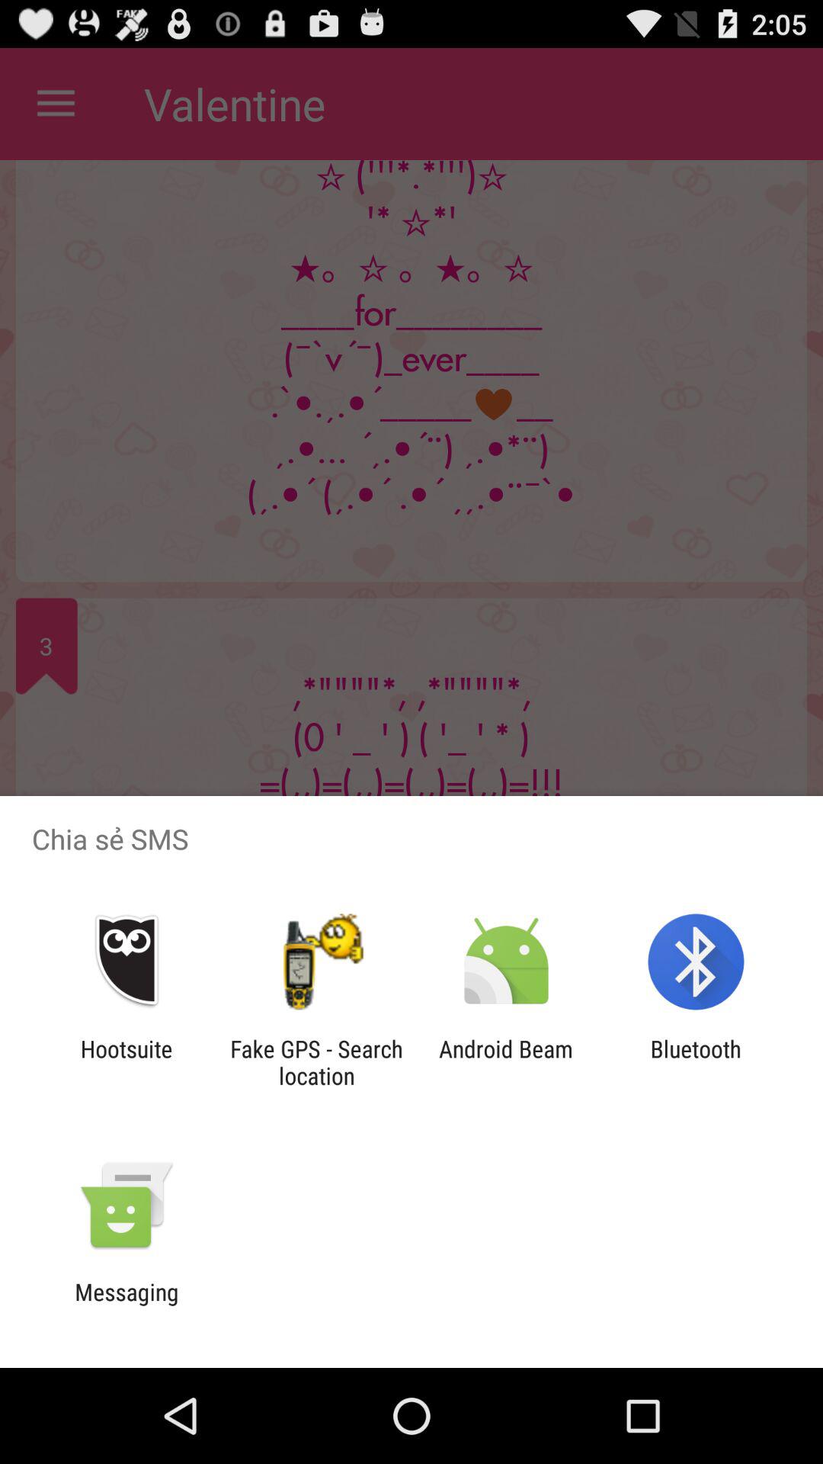 The width and height of the screenshot is (823, 1464). I want to click on open the app next to hootsuite app, so click(316, 1062).